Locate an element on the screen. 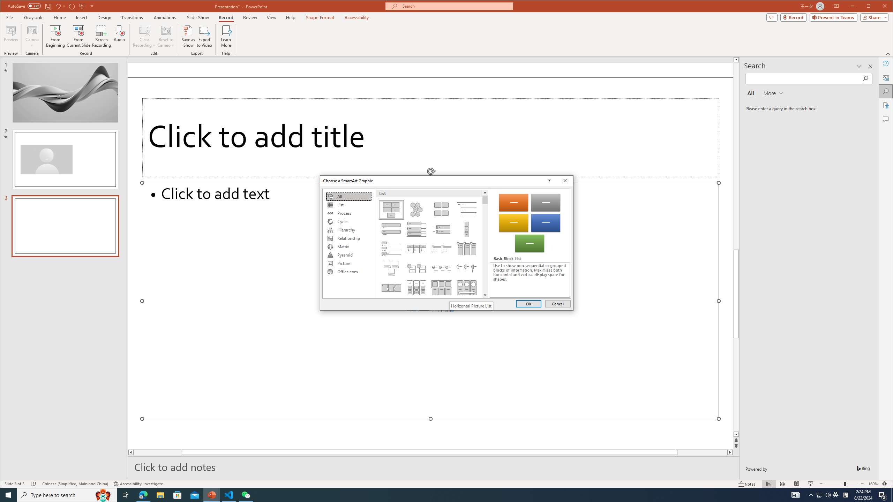  Save as Show is located at coordinates (189, 36).